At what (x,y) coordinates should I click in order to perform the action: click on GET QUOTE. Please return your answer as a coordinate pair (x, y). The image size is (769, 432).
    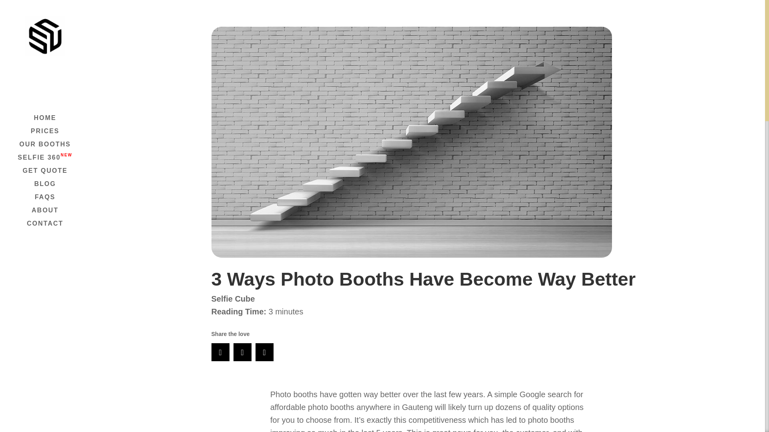
    Looking at the image, I should click on (53, 174).